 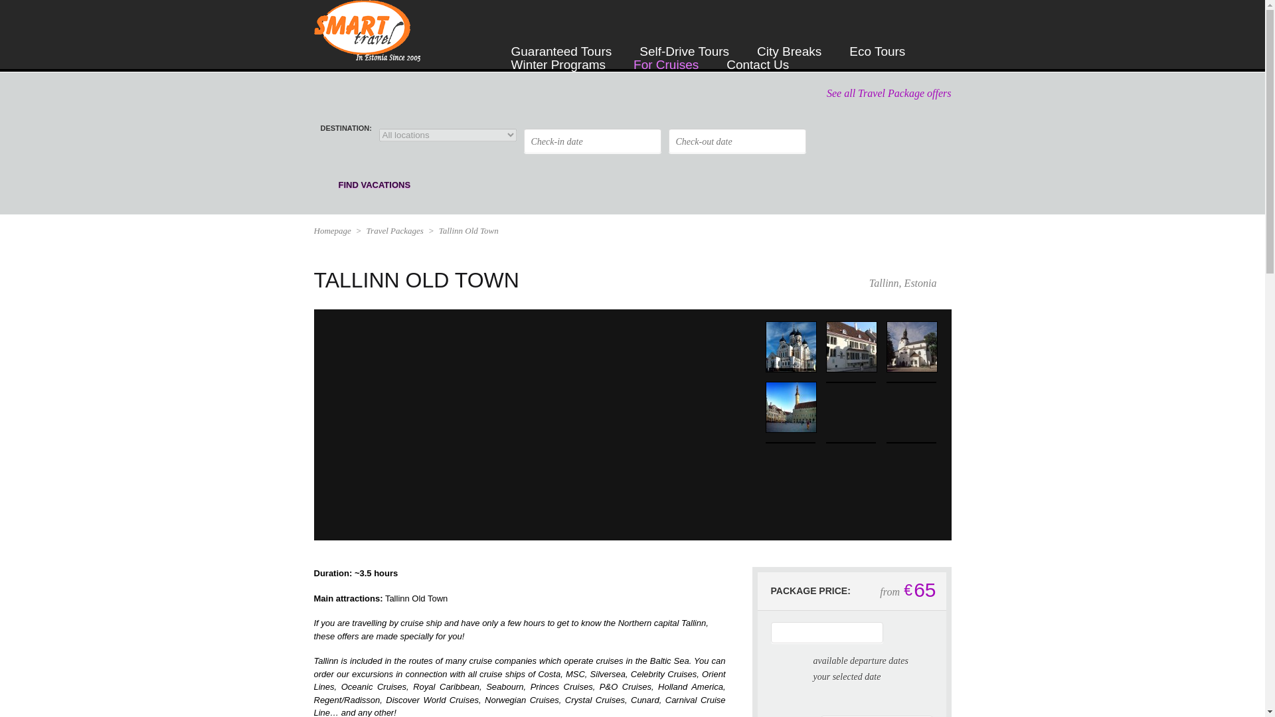 I want to click on Home, so click(x=478, y=52).